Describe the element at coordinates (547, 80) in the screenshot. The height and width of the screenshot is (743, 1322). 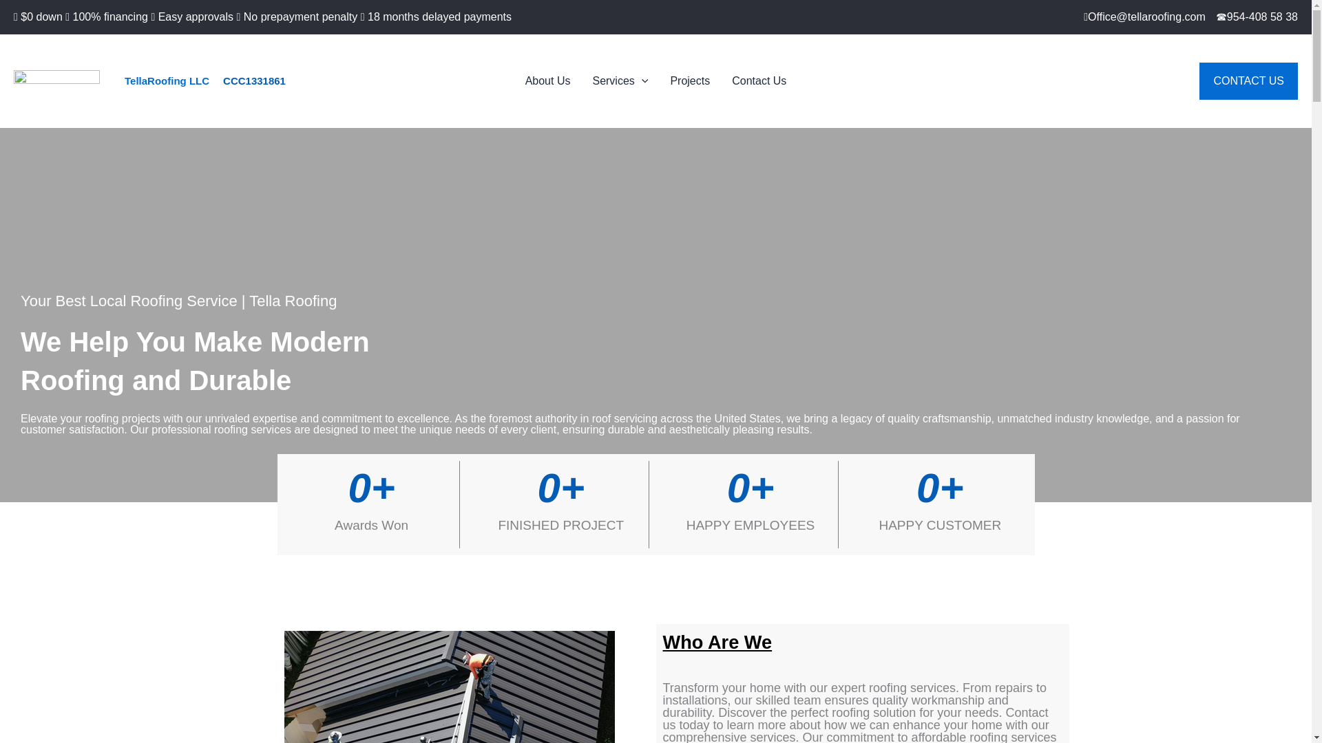
I see `About Us` at that location.